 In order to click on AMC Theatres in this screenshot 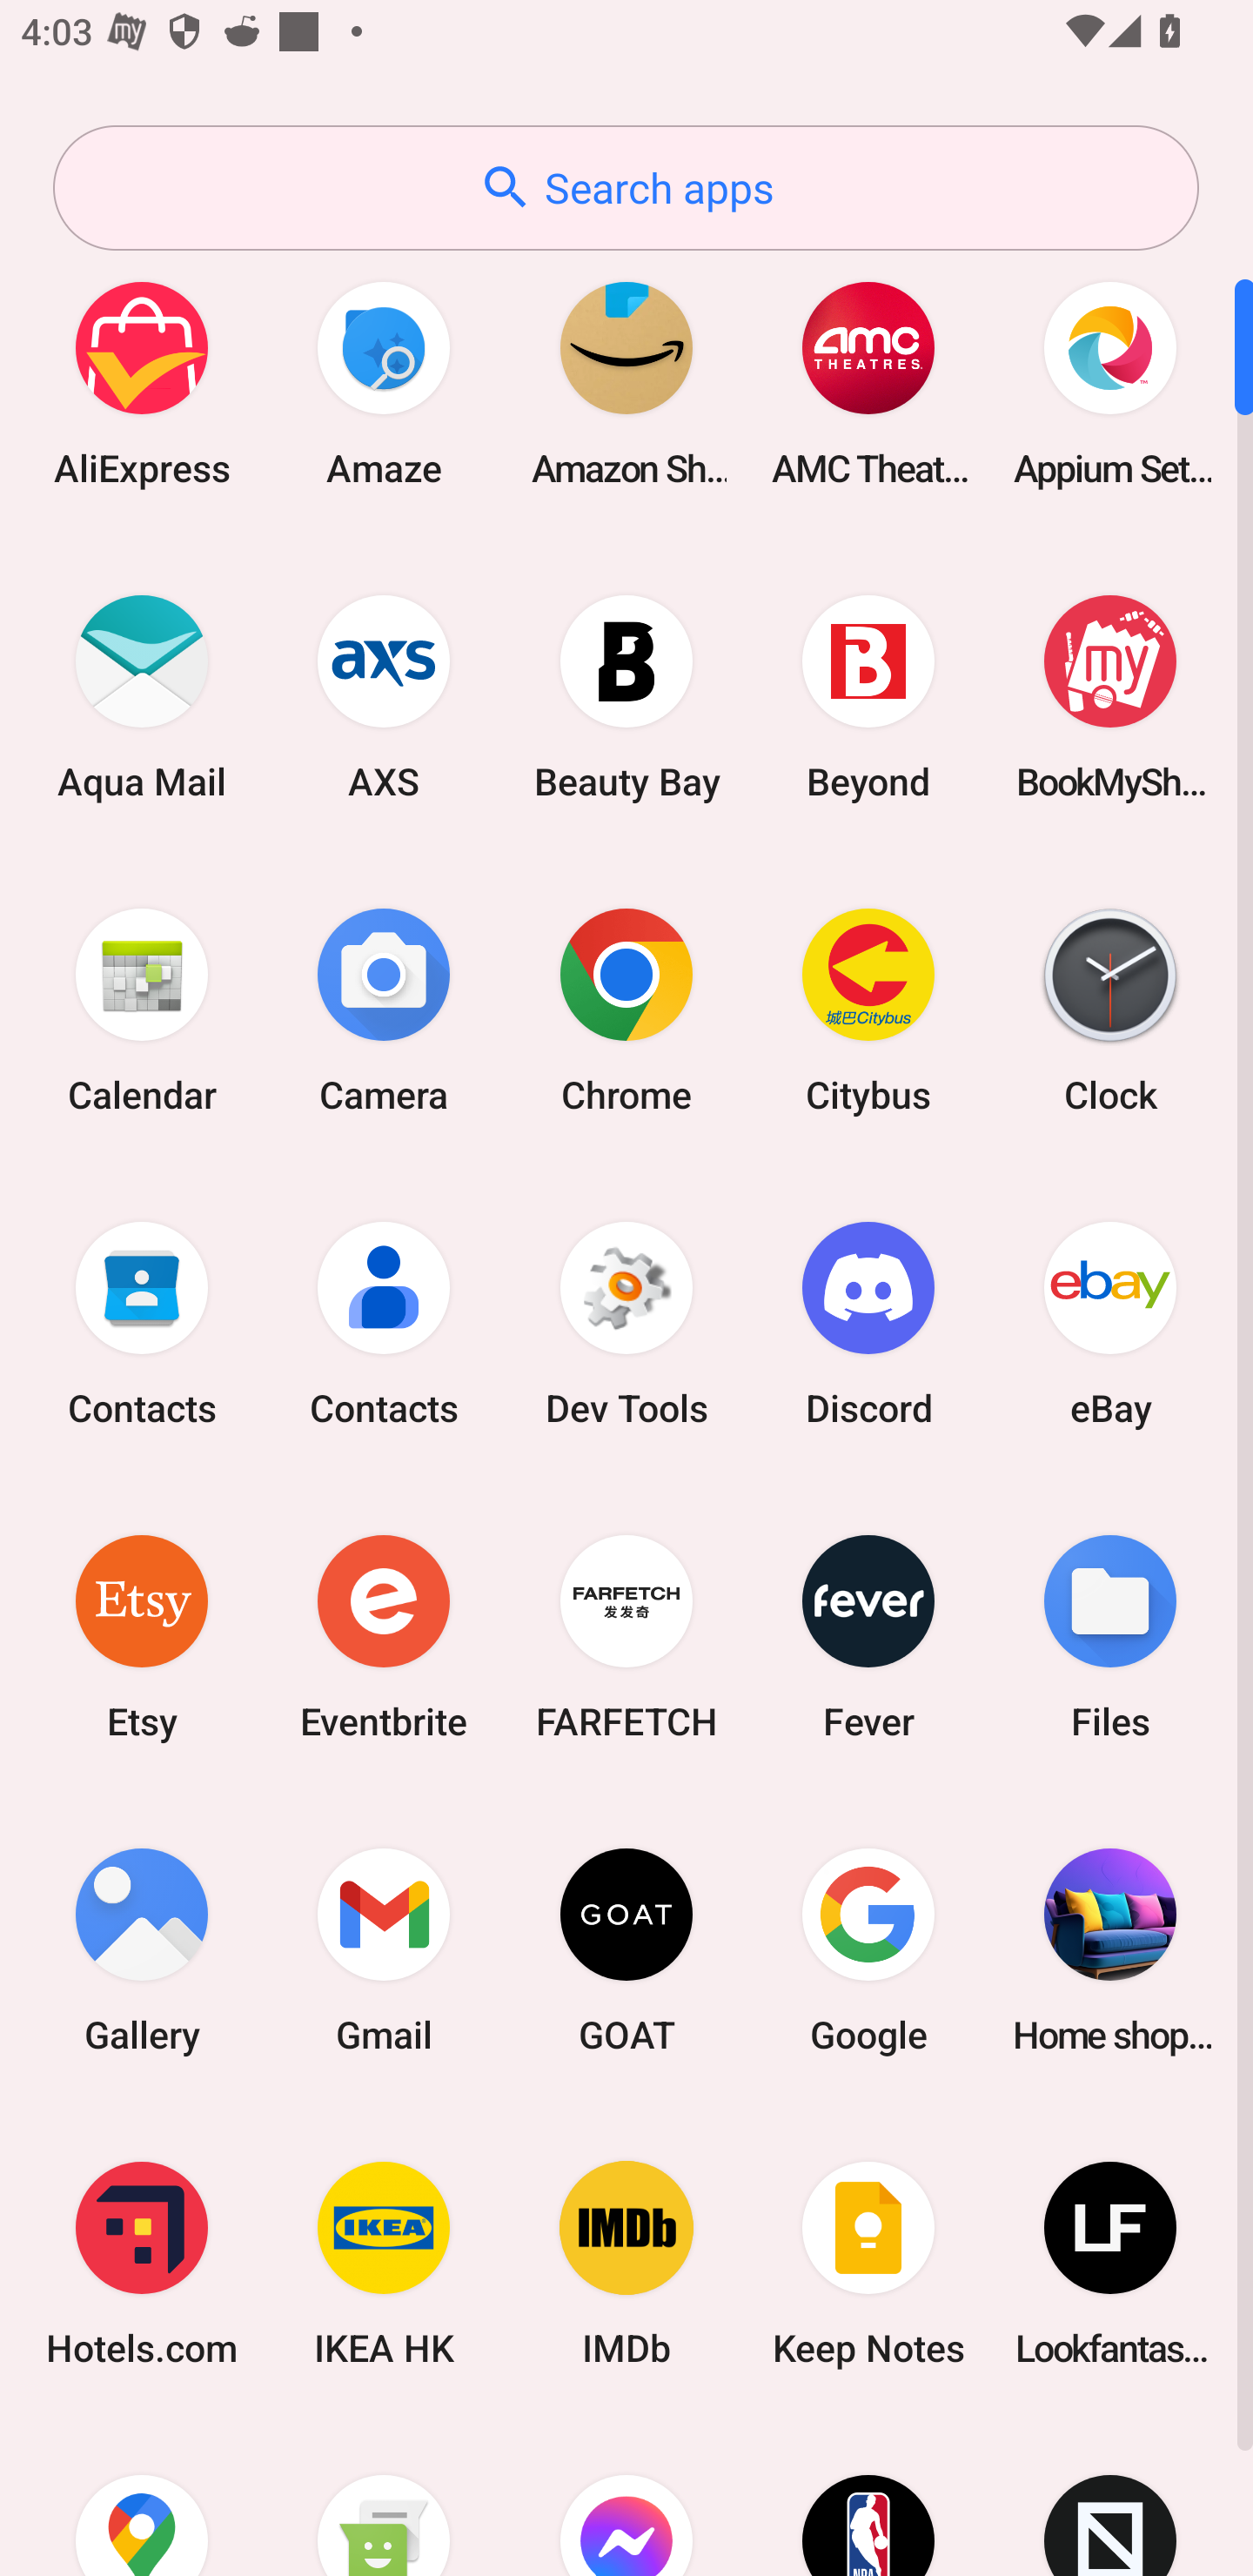, I will do `click(868, 383)`.